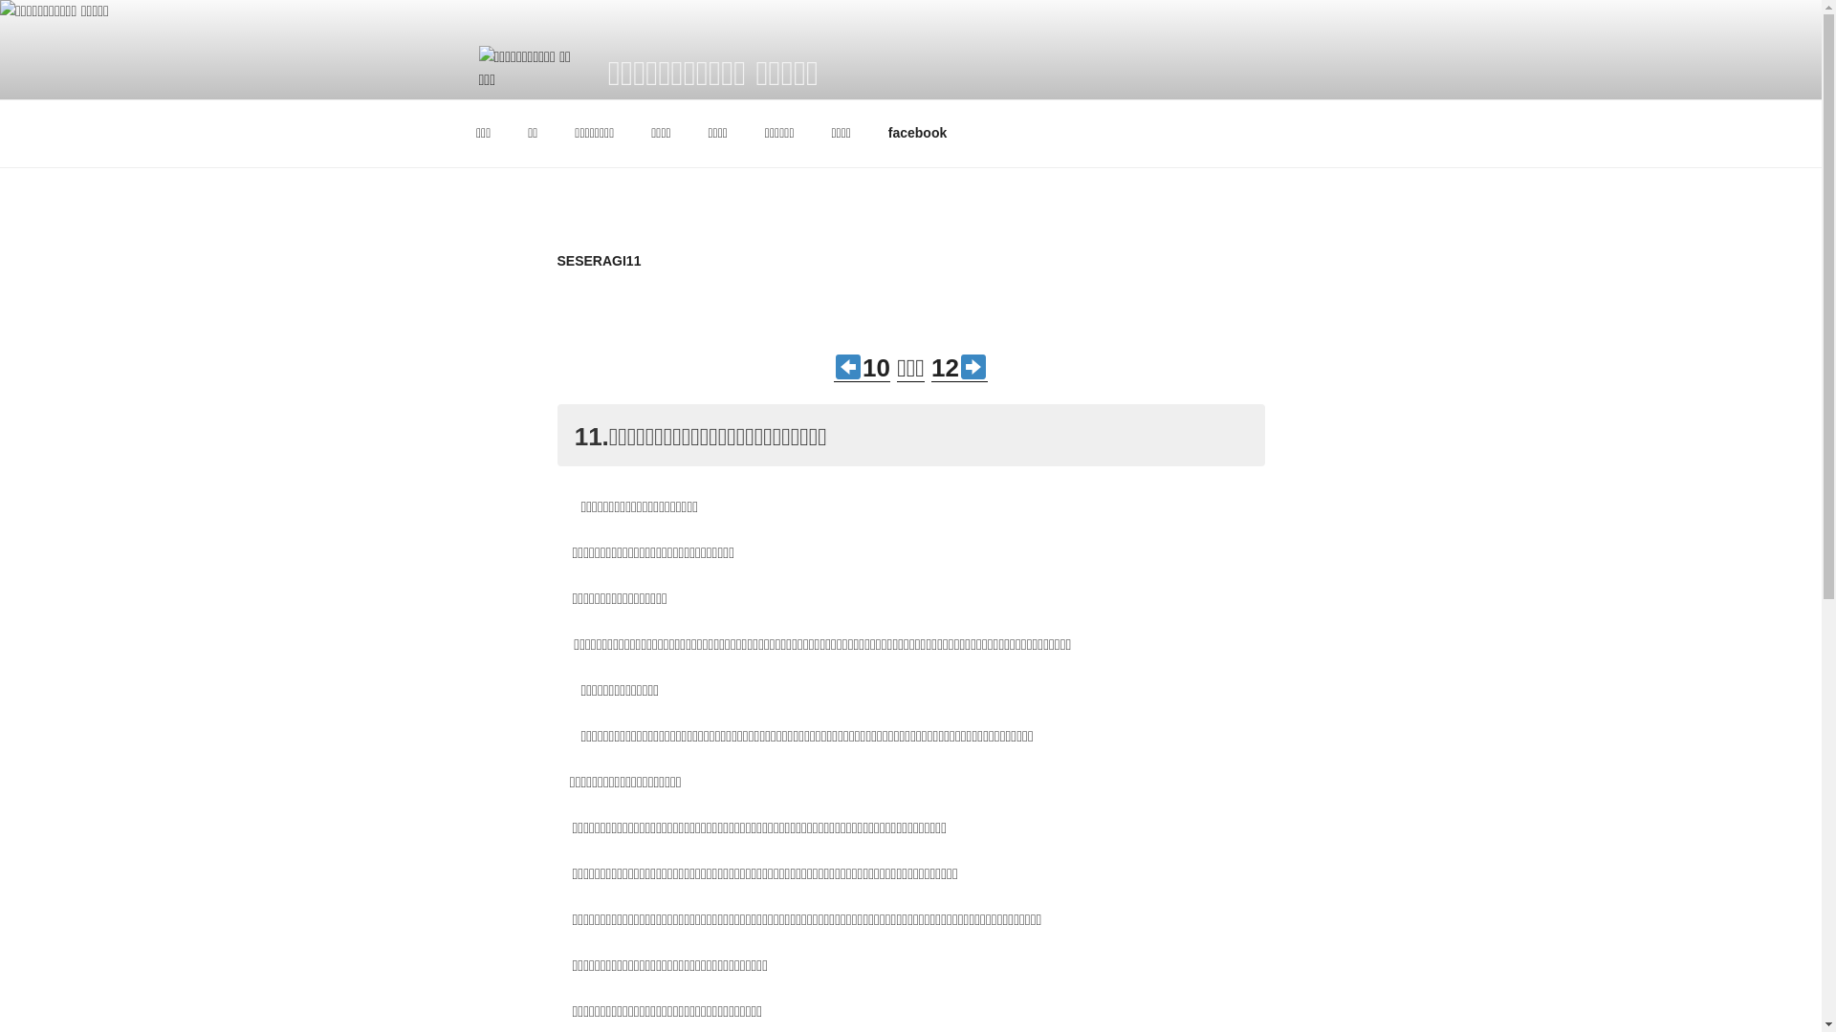 This screenshot has height=1032, width=1836. I want to click on facebook, so click(917, 134).